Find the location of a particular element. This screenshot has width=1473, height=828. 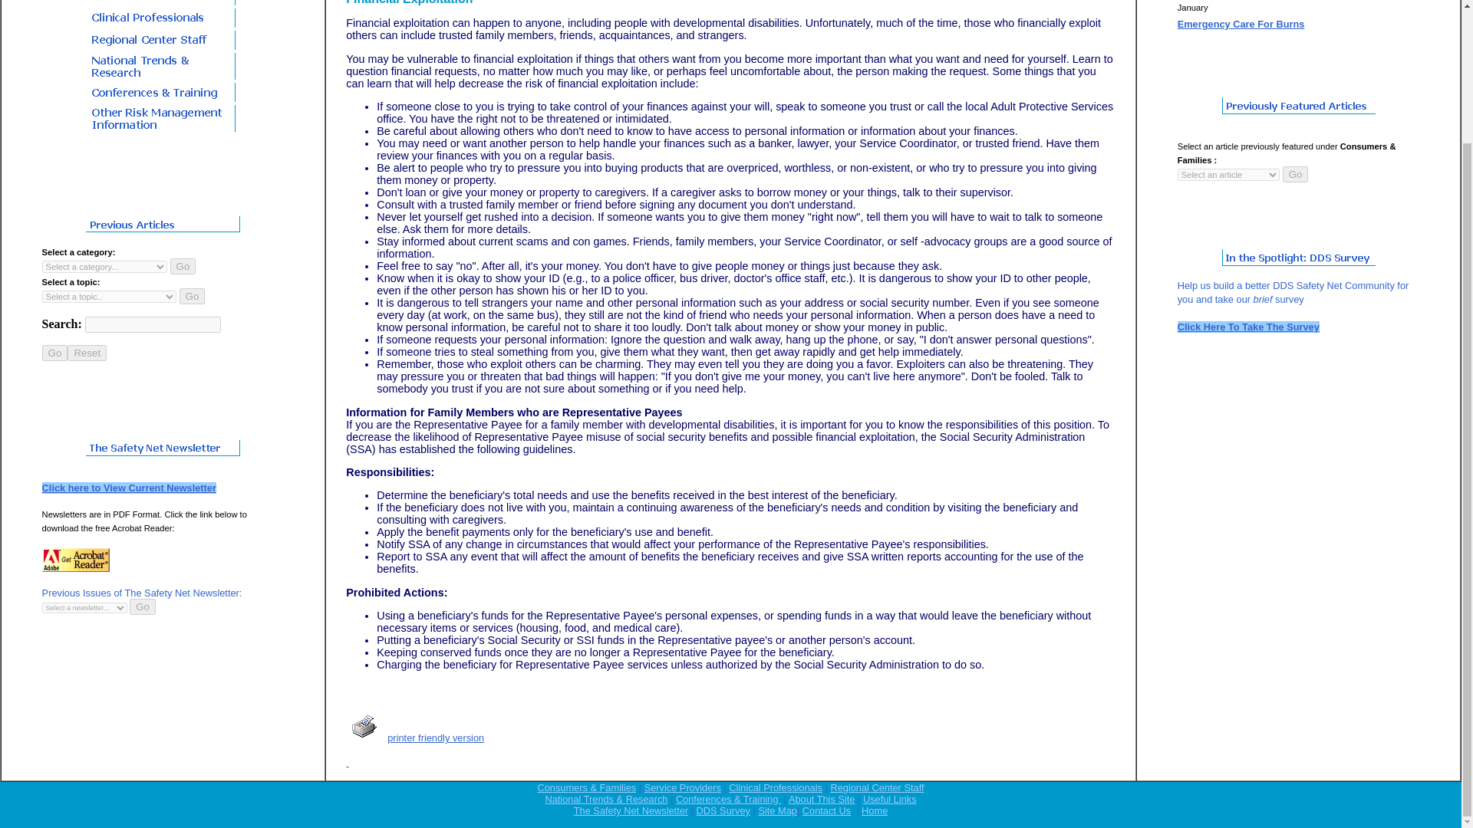

Contact Us is located at coordinates (827, 810).